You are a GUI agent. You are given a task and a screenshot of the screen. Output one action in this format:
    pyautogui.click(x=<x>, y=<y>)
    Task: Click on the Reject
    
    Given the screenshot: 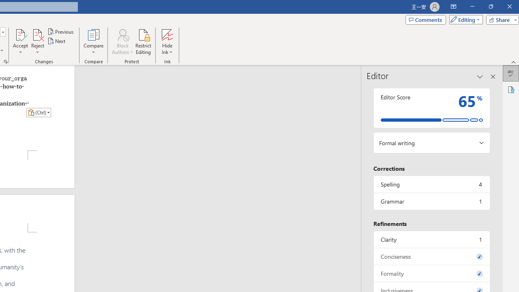 What is the action you would take?
    pyautogui.click(x=37, y=41)
    